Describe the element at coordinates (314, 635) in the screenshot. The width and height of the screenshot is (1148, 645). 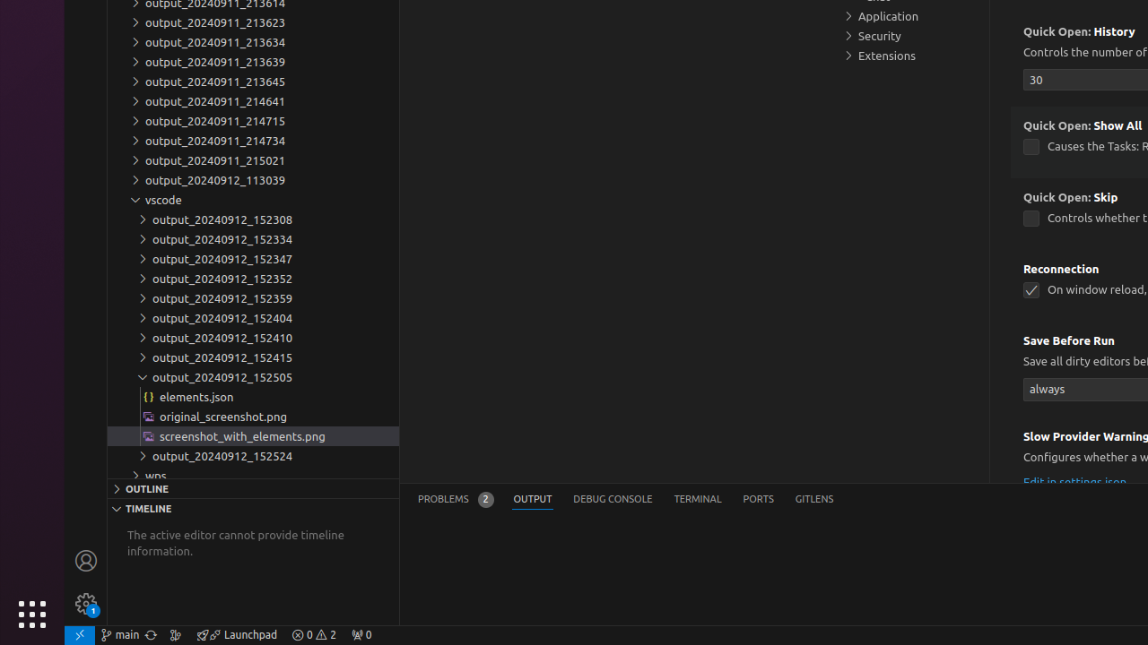
I see `Warnings: 2` at that location.